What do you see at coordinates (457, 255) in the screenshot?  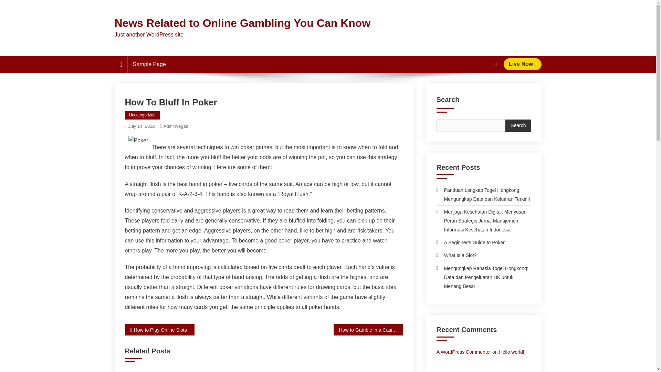 I see `What Is a Slot?` at bounding box center [457, 255].